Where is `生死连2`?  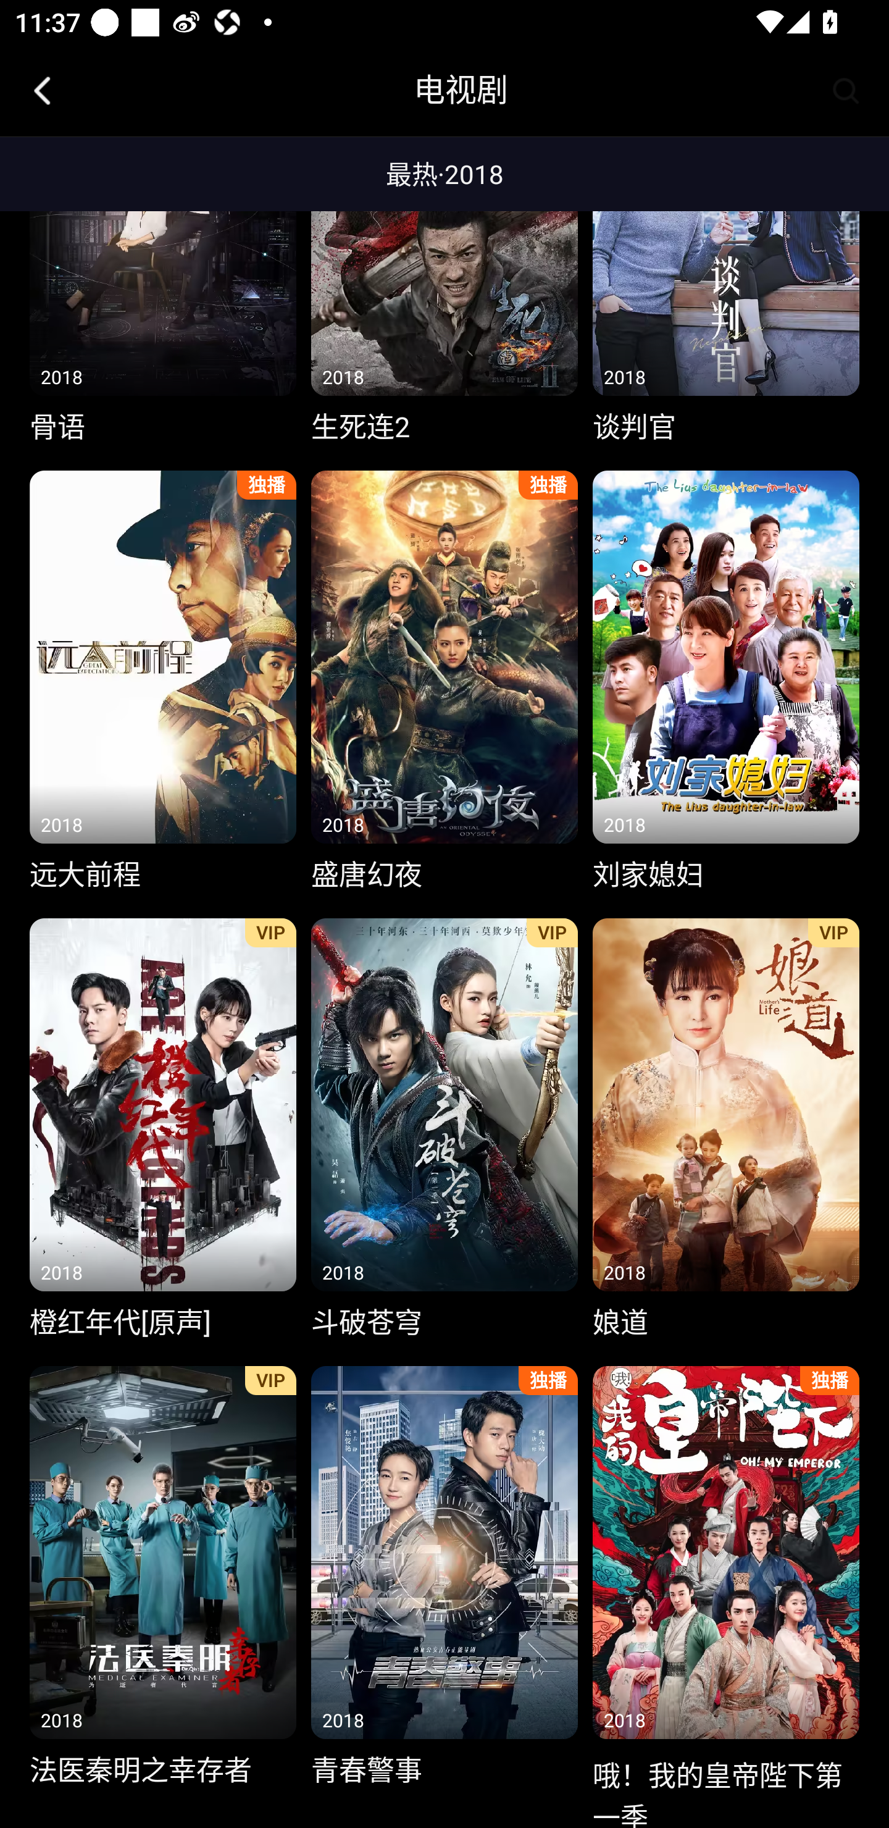 生死连2 is located at coordinates (444, 298).